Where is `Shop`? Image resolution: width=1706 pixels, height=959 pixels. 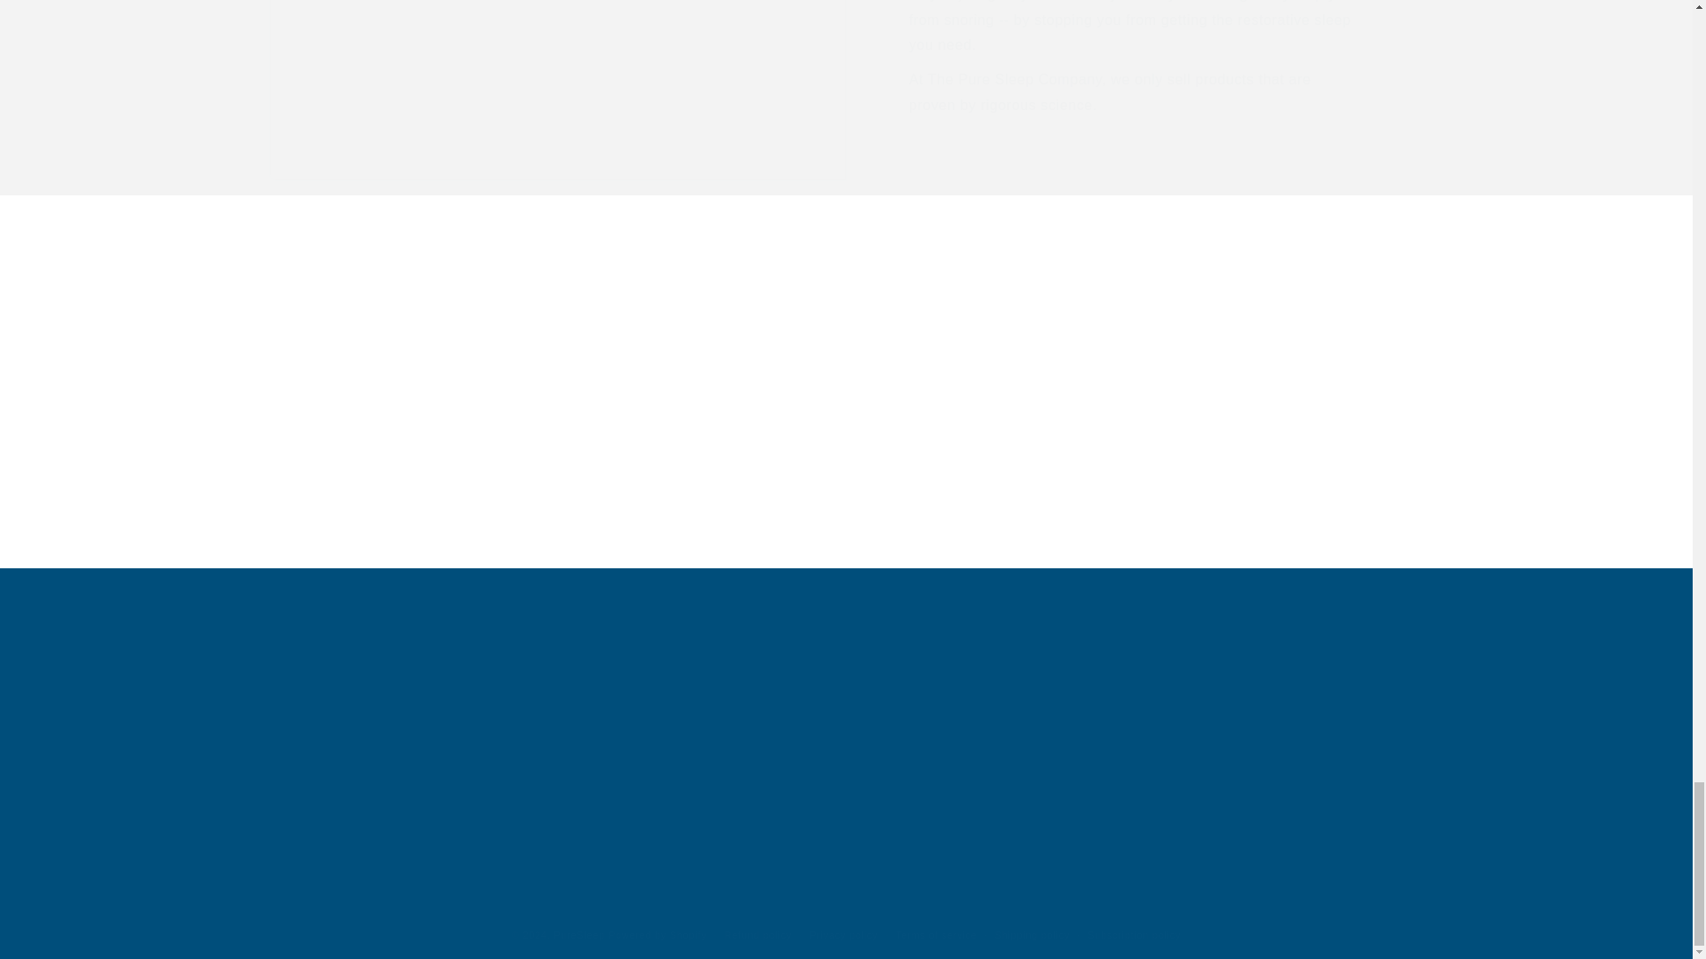 Shop is located at coordinates (283, 717).